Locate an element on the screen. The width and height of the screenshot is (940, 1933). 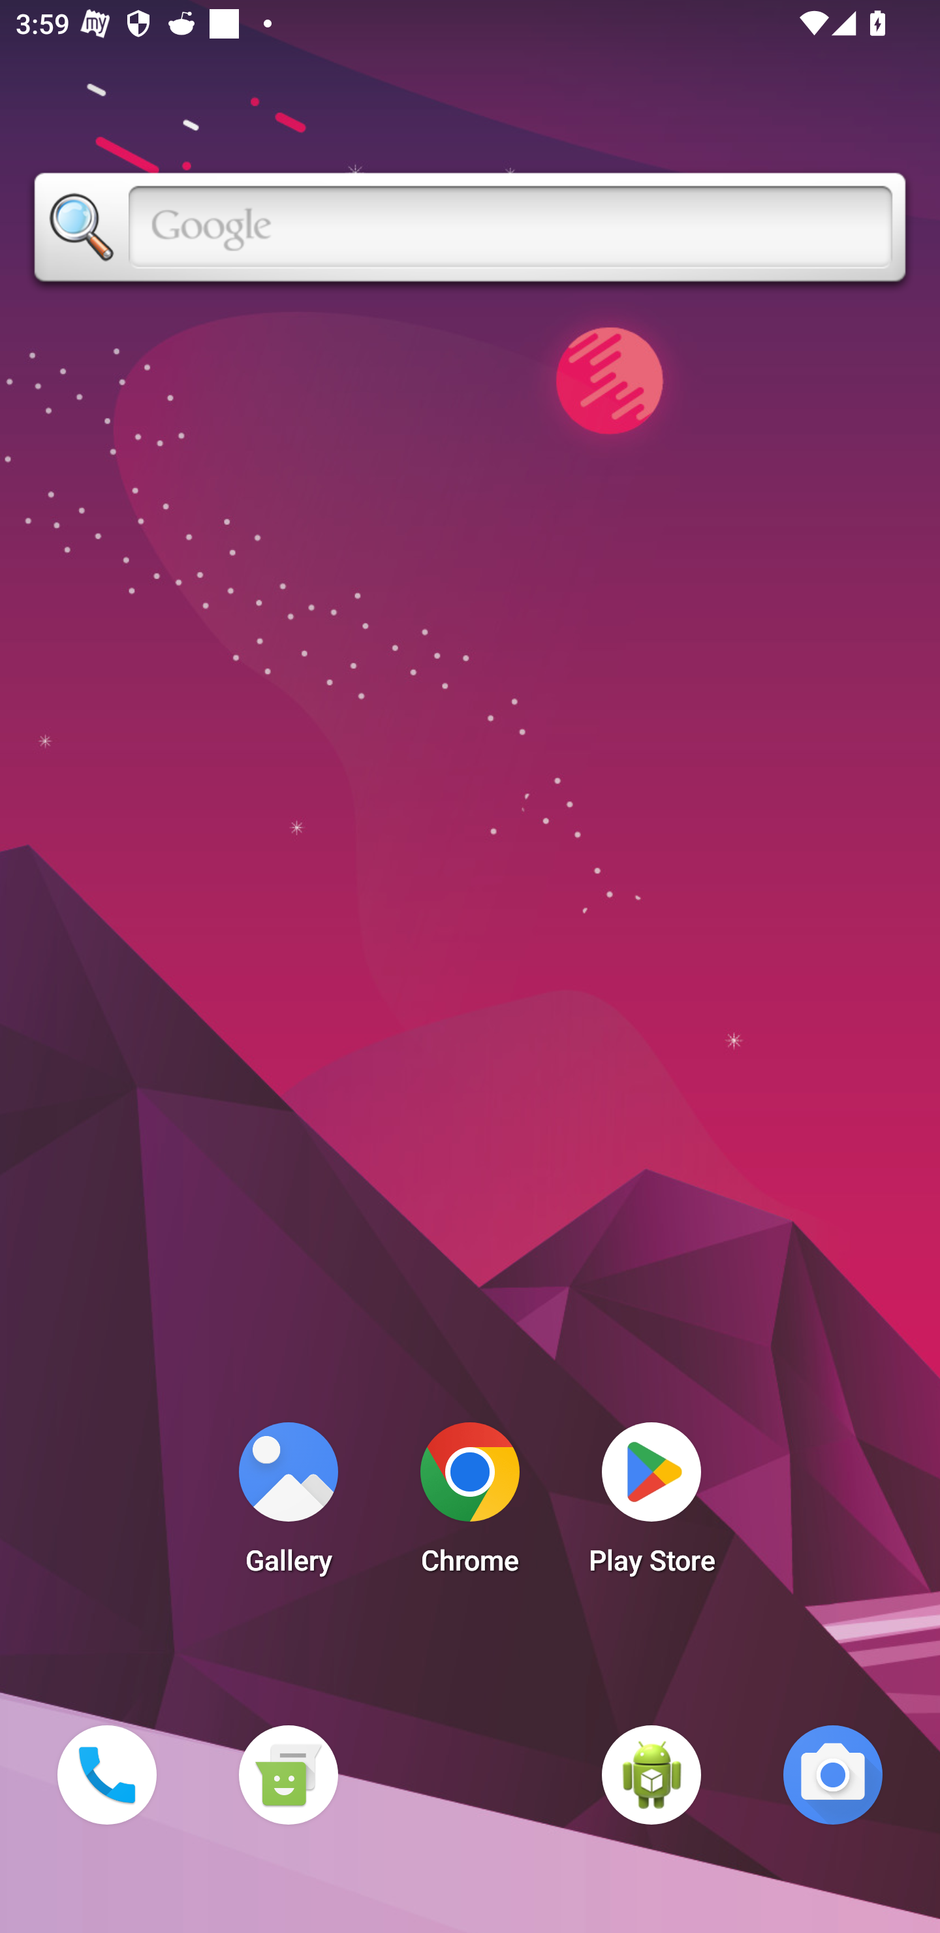
Gallery is located at coordinates (288, 1505).